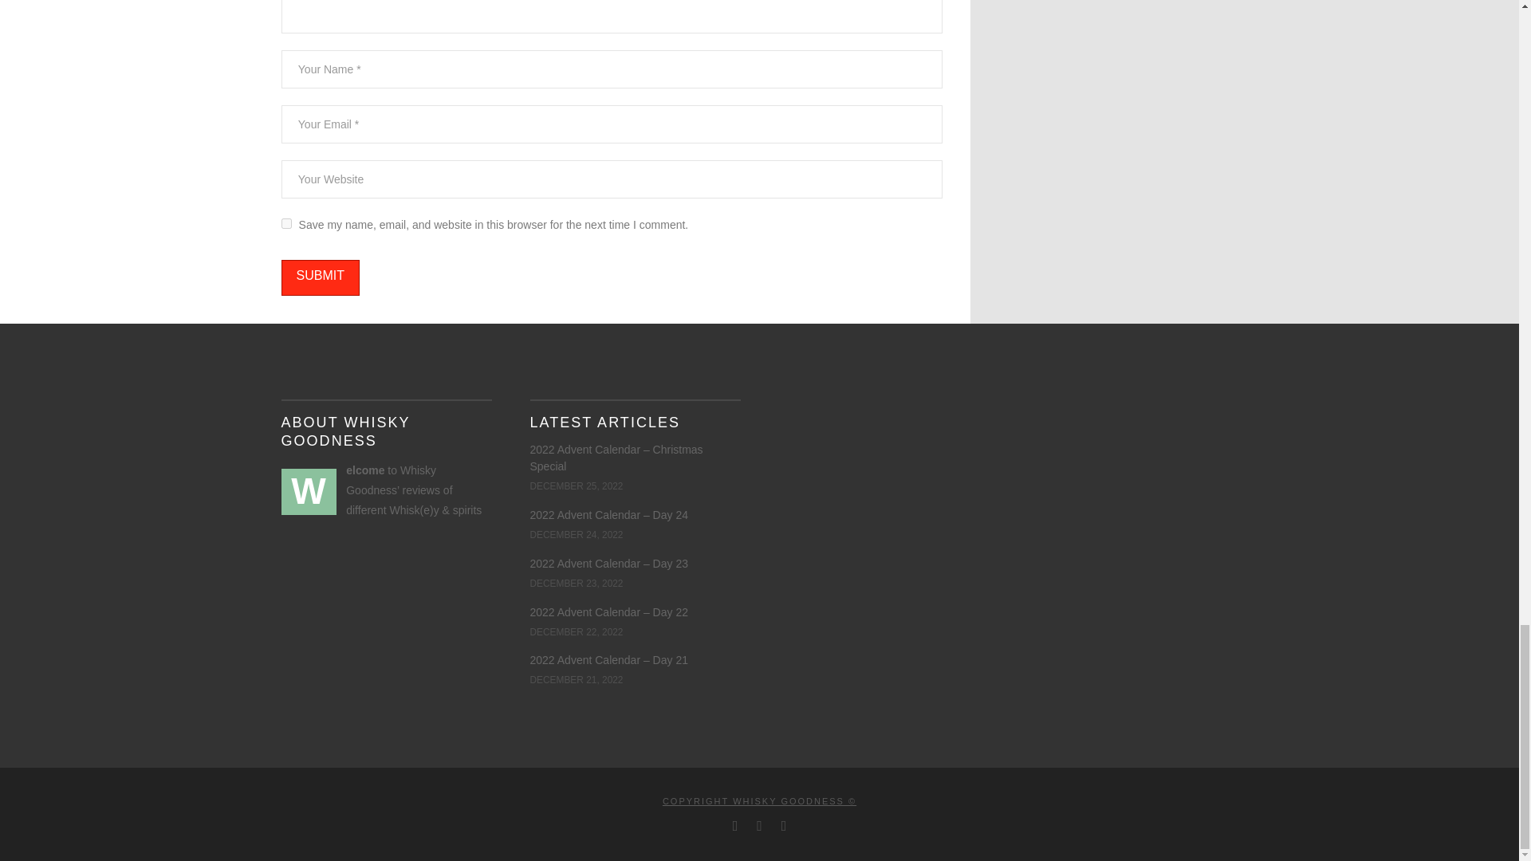 This screenshot has width=1531, height=861. What do you see at coordinates (783, 826) in the screenshot?
I see `Instagram` at bounding box center [783, 826].